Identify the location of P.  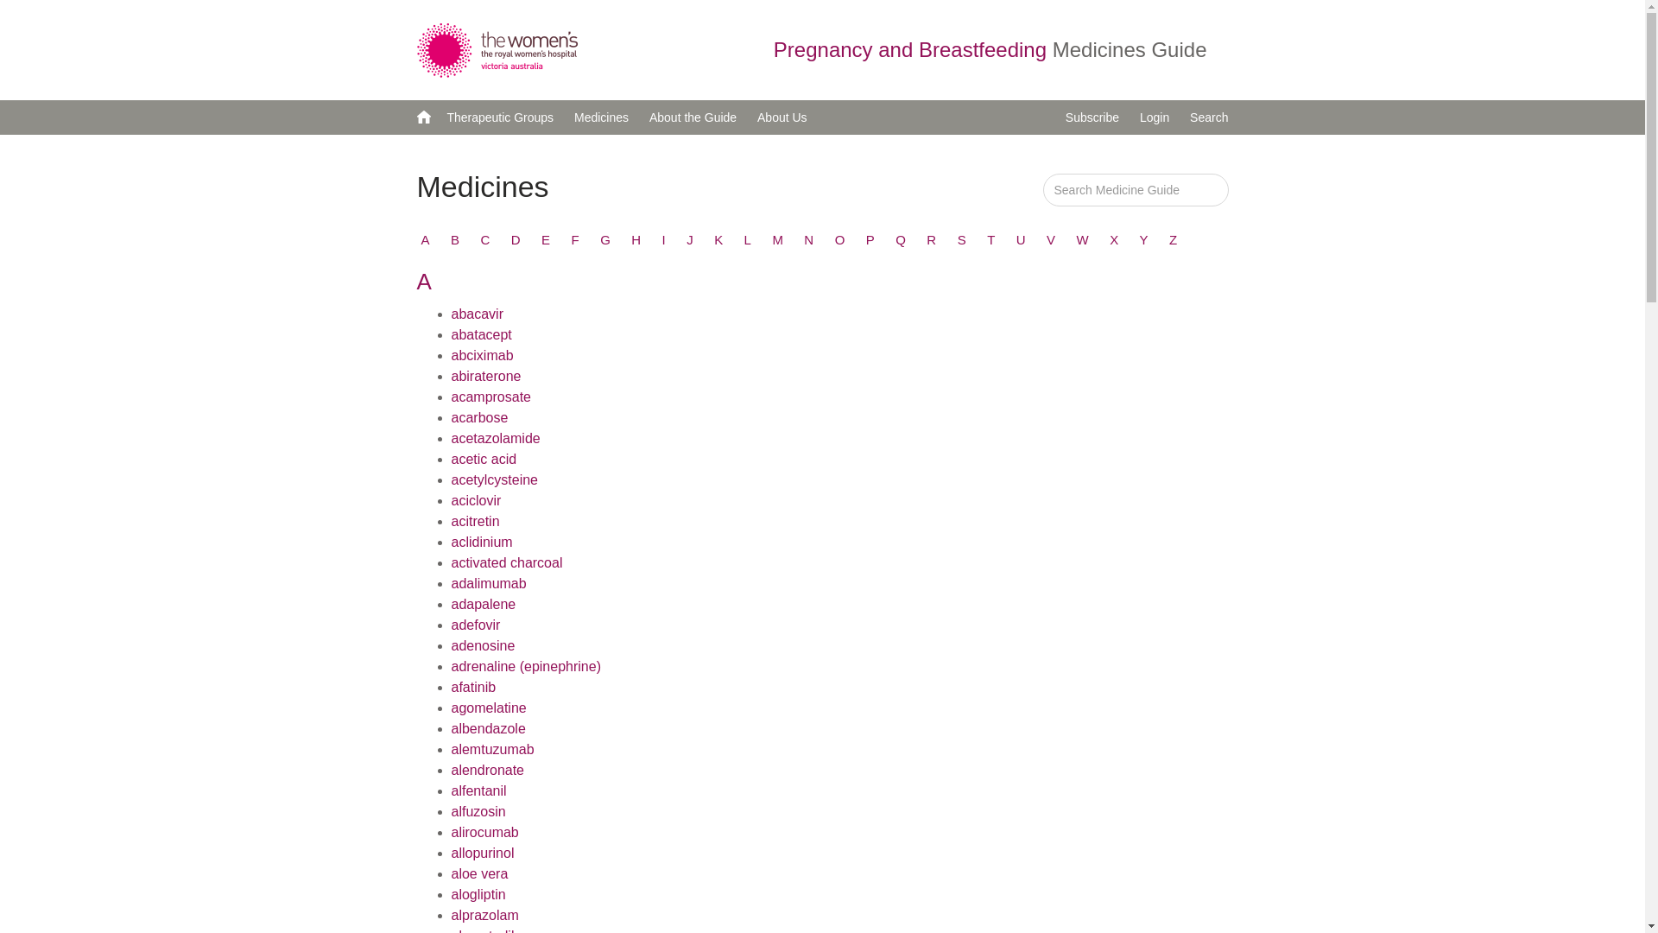
(870, 240).